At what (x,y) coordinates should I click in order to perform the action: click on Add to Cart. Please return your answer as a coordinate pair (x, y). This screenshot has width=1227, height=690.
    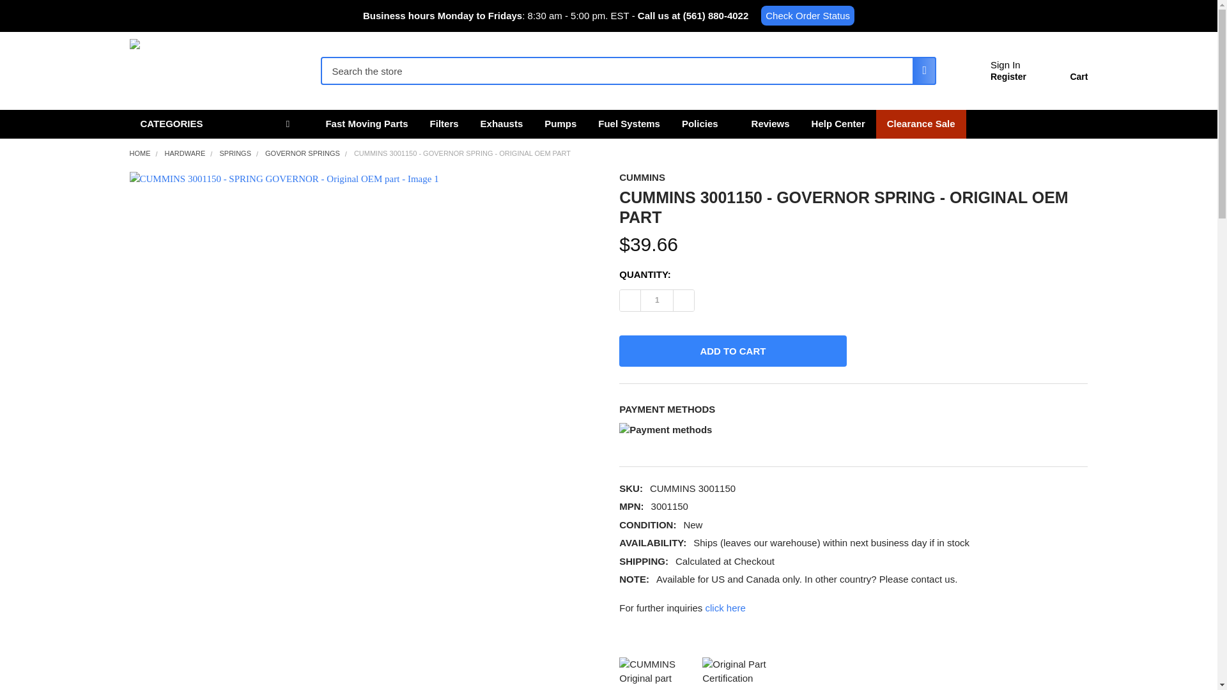
    Looking at the image, I should click on (732, 350).